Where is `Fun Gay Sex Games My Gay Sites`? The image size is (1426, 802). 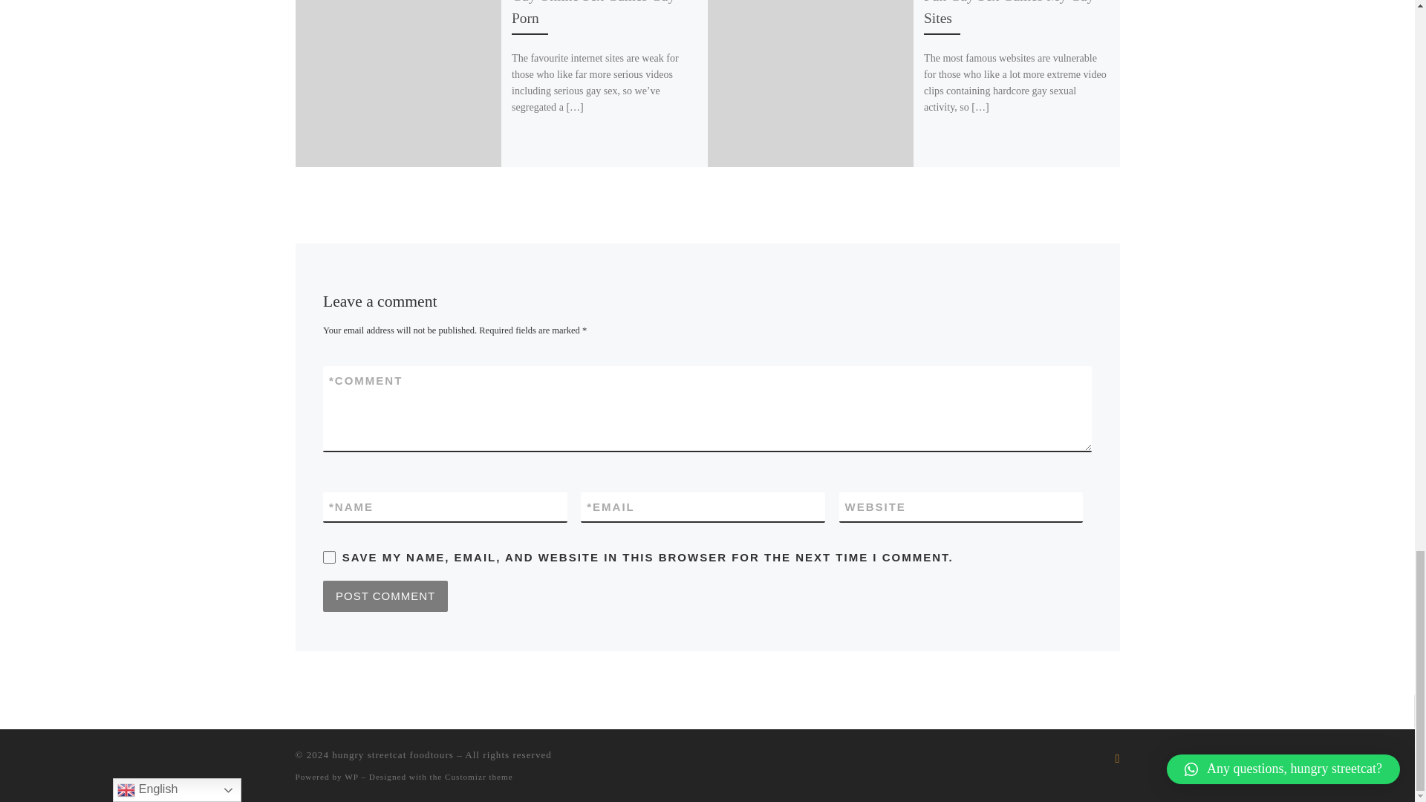
Fun Gay Sex Games My Gay Sites is located at coordinates (1009, 12).